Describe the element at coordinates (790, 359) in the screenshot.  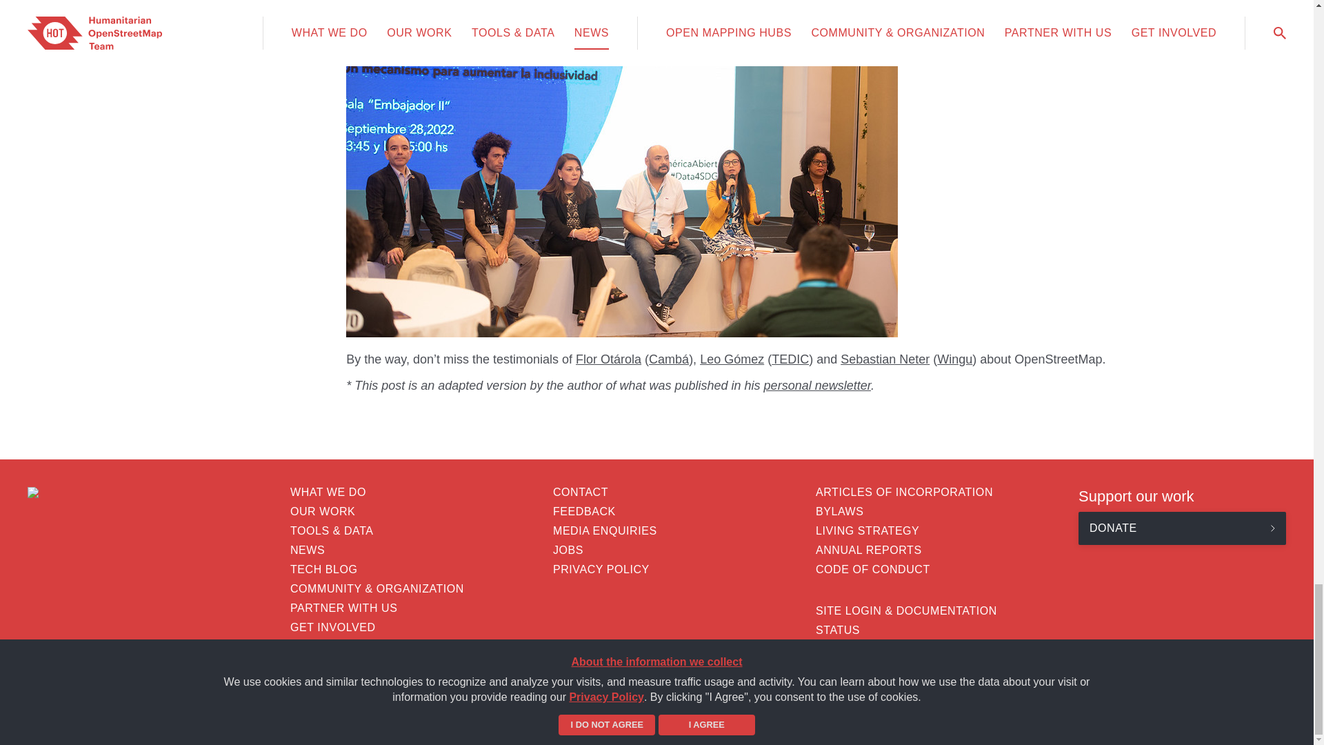
I see `TEDIC` at that location.